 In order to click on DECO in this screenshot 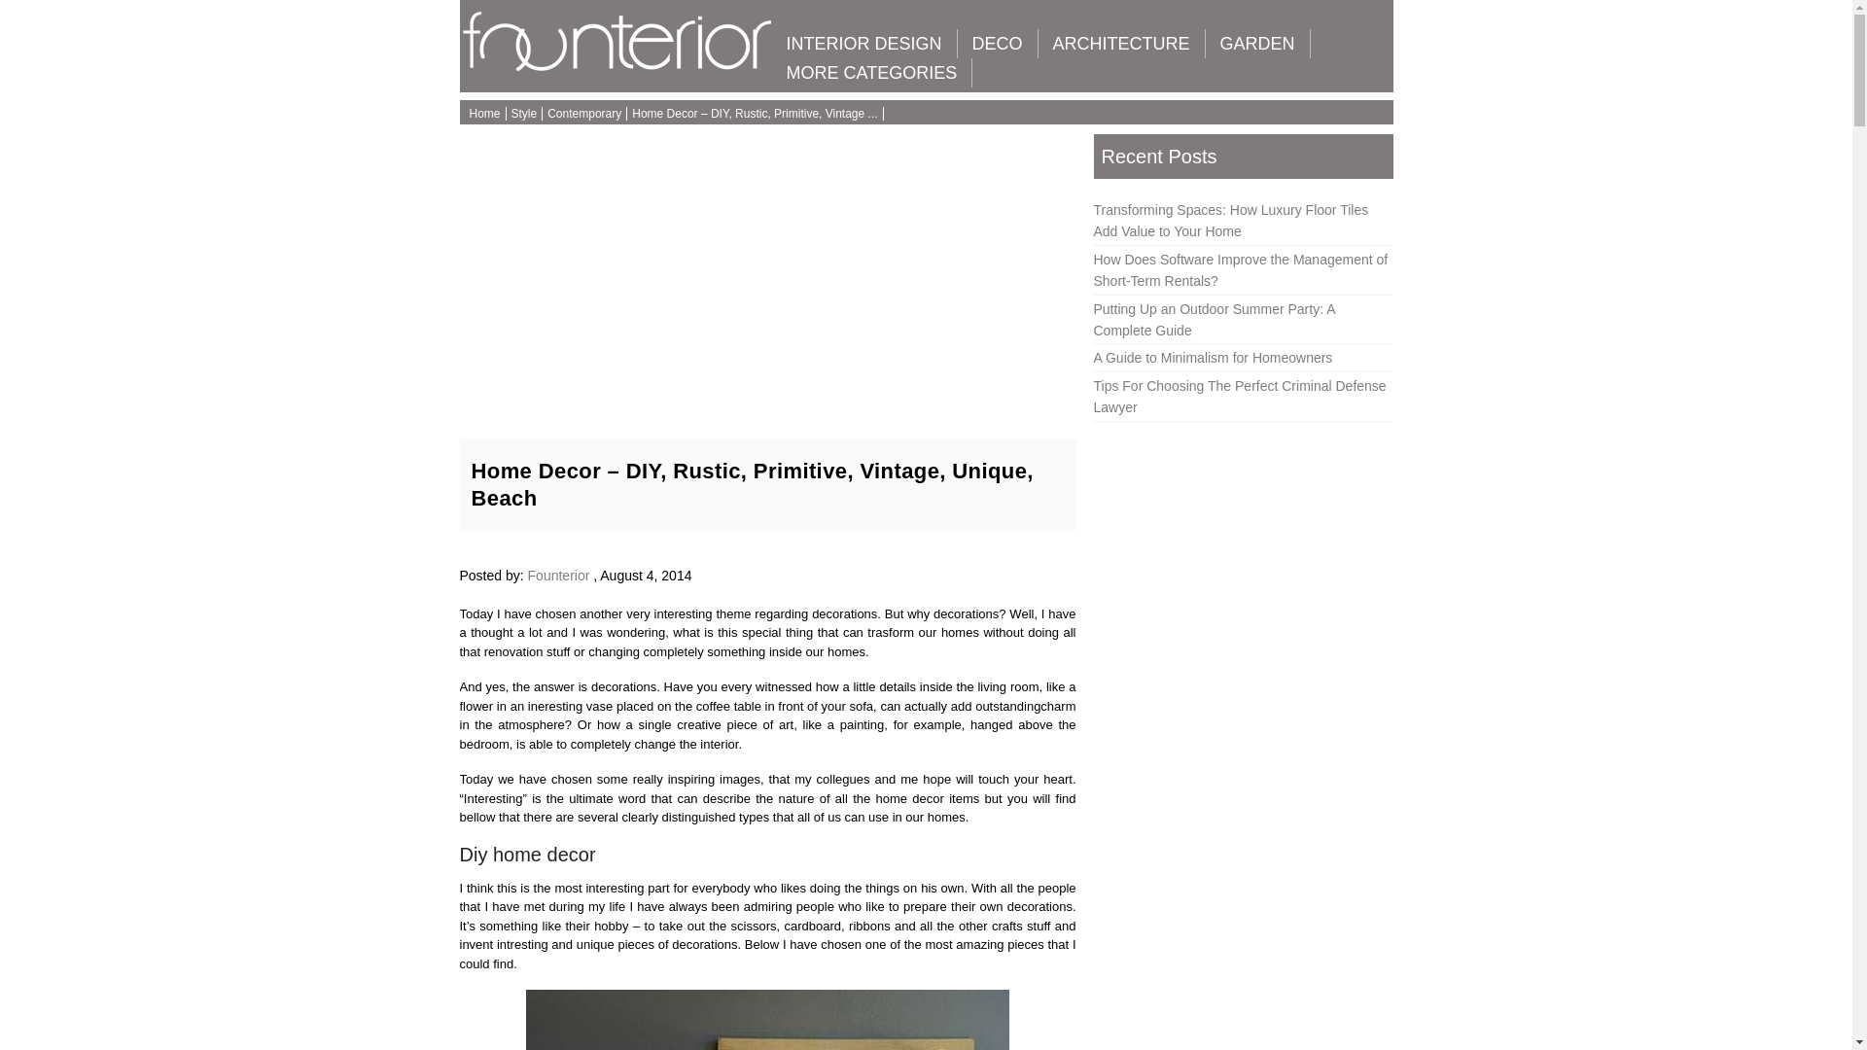, I will do `click(998, 44)`.